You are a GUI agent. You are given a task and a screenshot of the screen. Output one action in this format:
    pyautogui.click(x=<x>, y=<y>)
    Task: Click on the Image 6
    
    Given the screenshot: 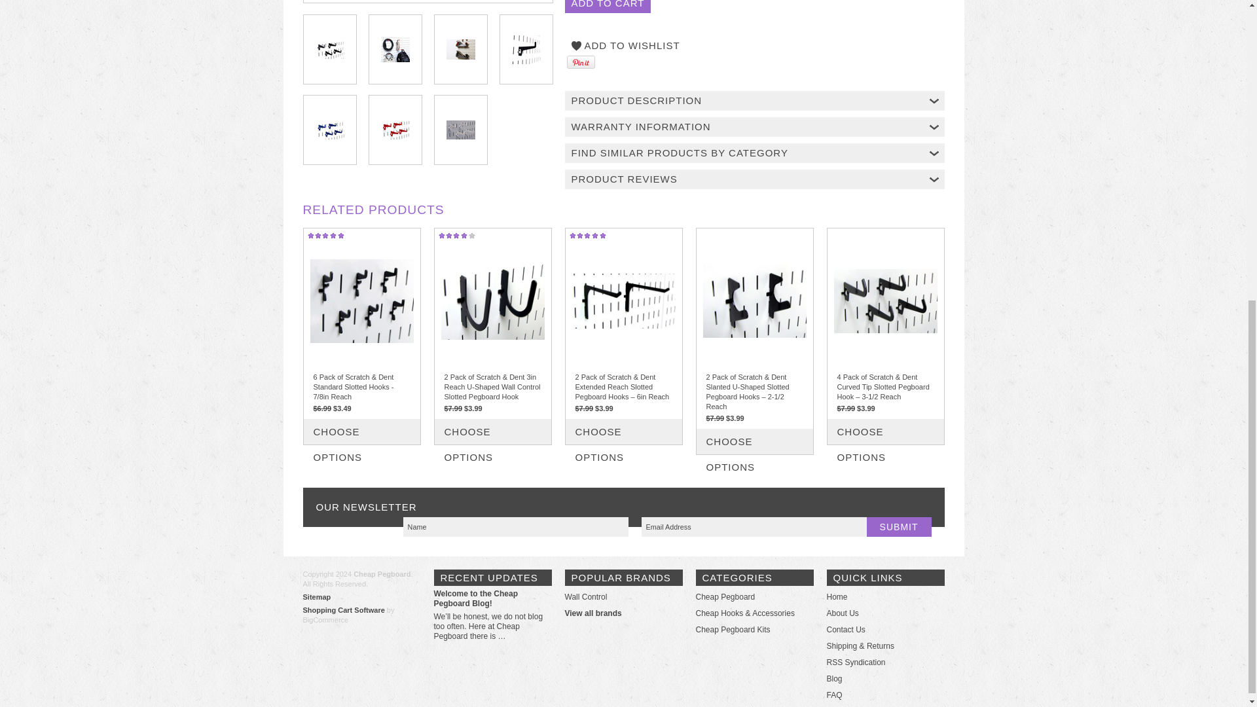 What is the action you would take?
    pyautogui.click(x=395, y=130)
    